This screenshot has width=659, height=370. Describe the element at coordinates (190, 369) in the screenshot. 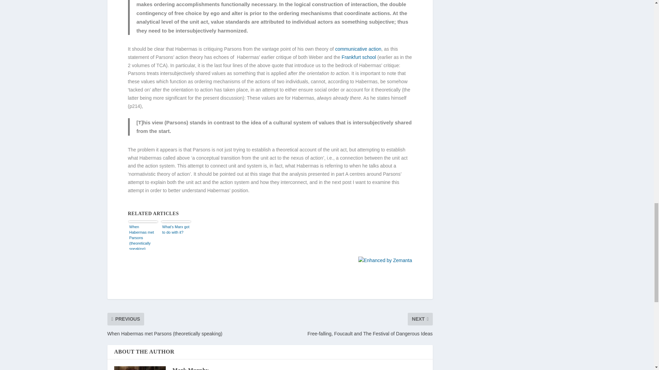

I see `View all posts by Mark Murphy` at that location.